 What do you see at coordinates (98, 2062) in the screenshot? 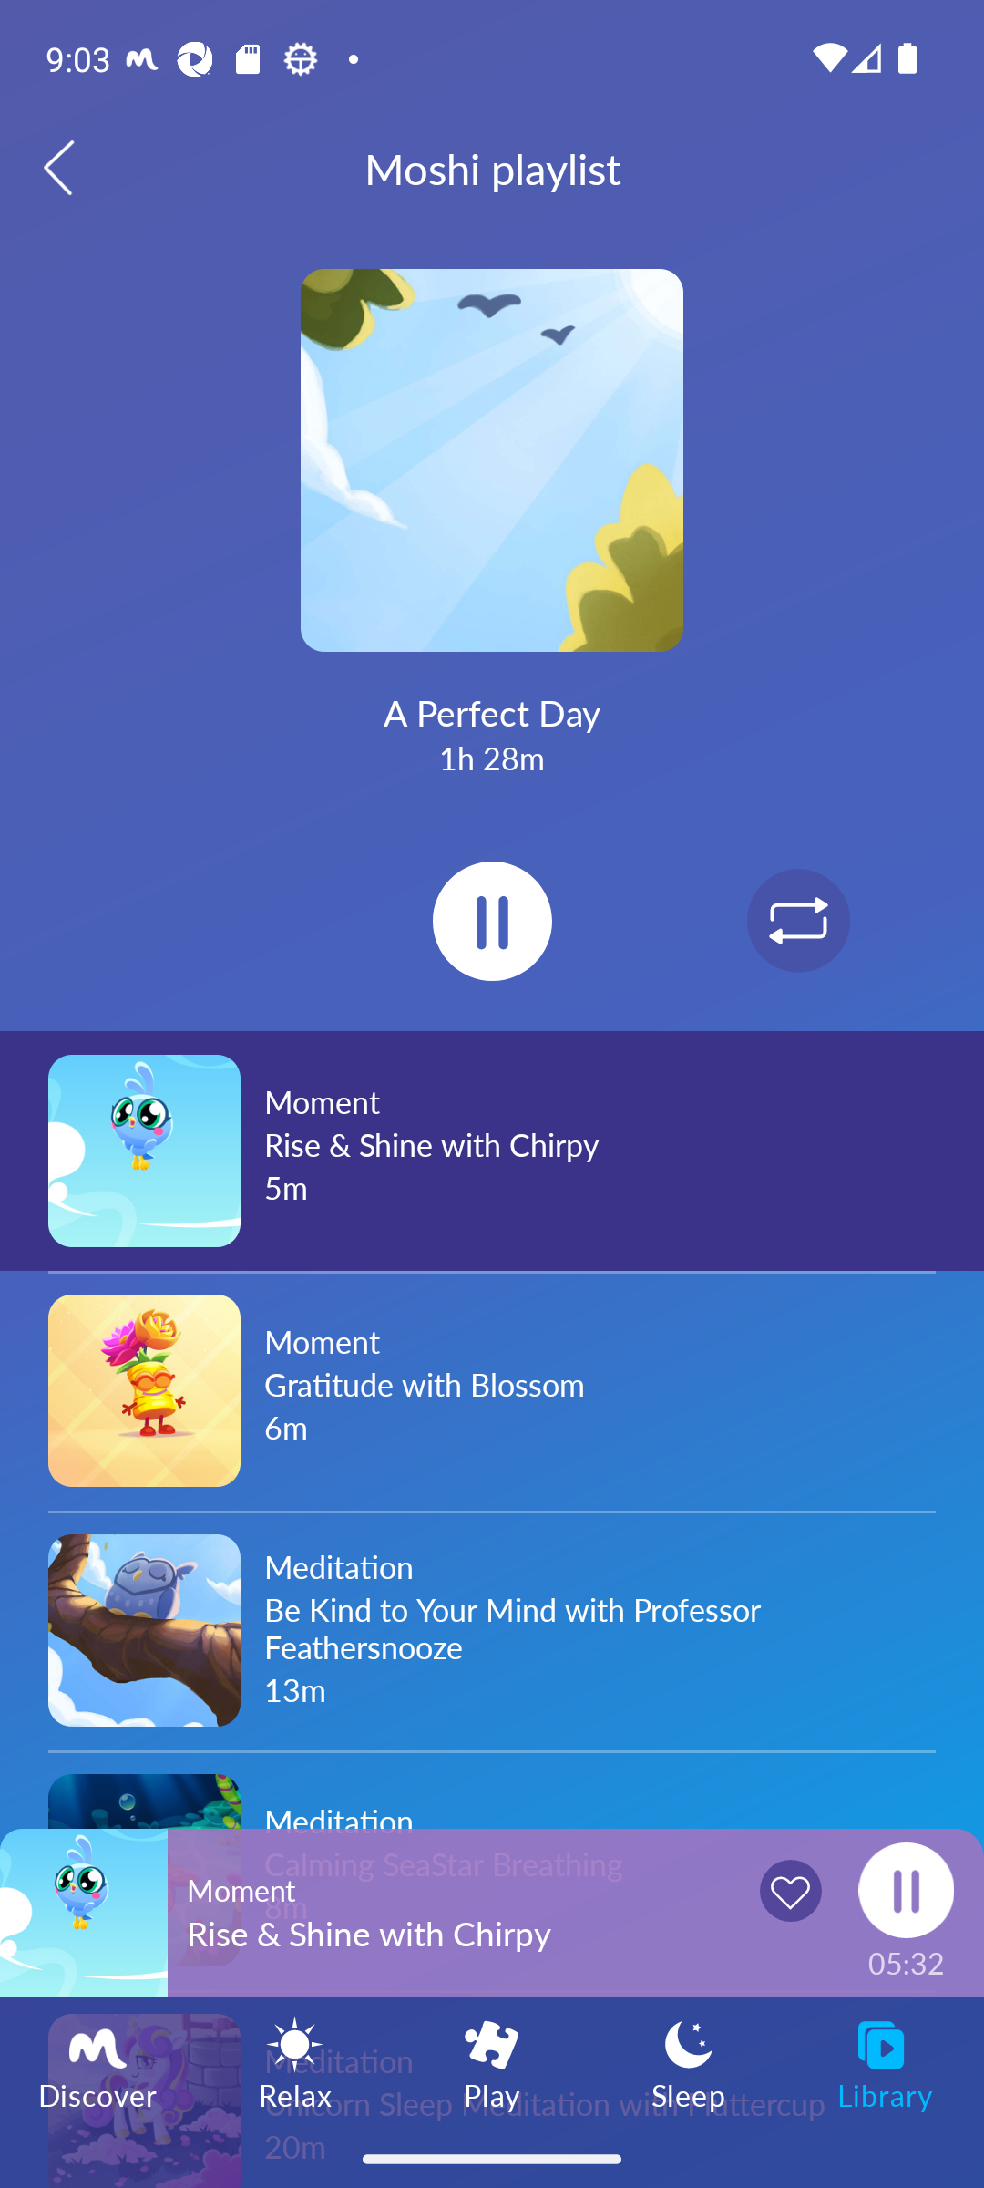
I see `Discover` at bounding box center [98, 2062].